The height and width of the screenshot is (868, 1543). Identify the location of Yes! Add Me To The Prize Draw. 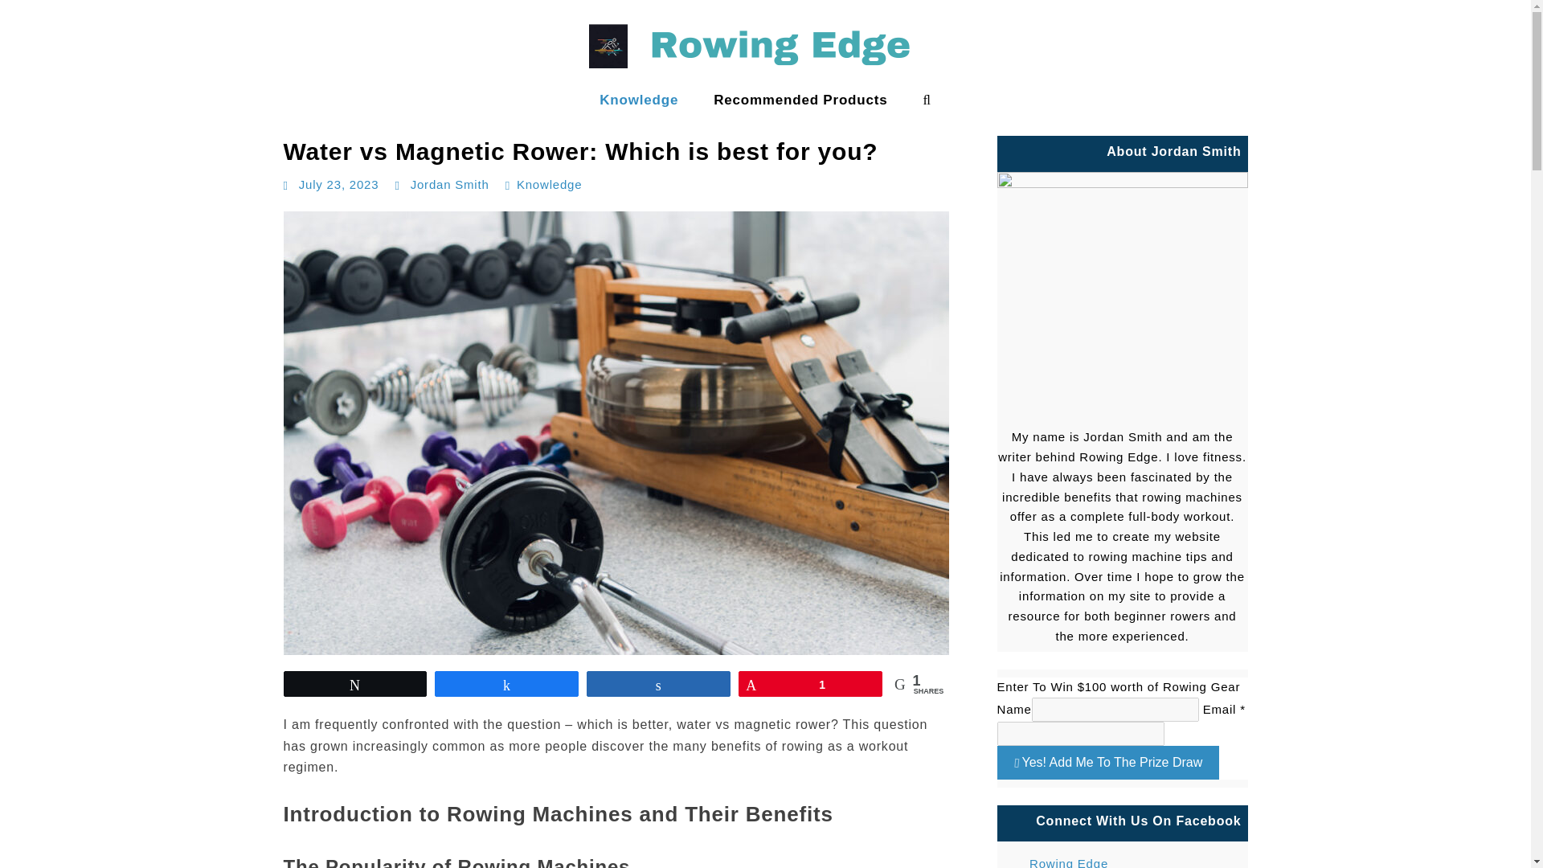
(1107, 762).